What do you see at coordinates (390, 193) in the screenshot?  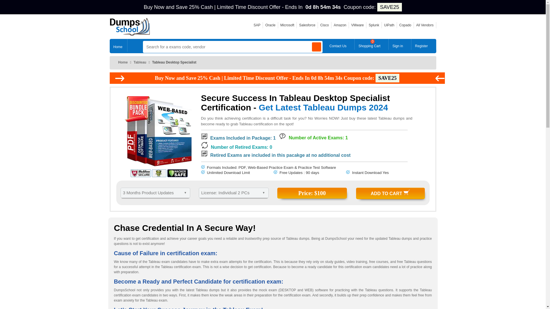 I see `ADD TO CART` at bounding box center [390, 193].